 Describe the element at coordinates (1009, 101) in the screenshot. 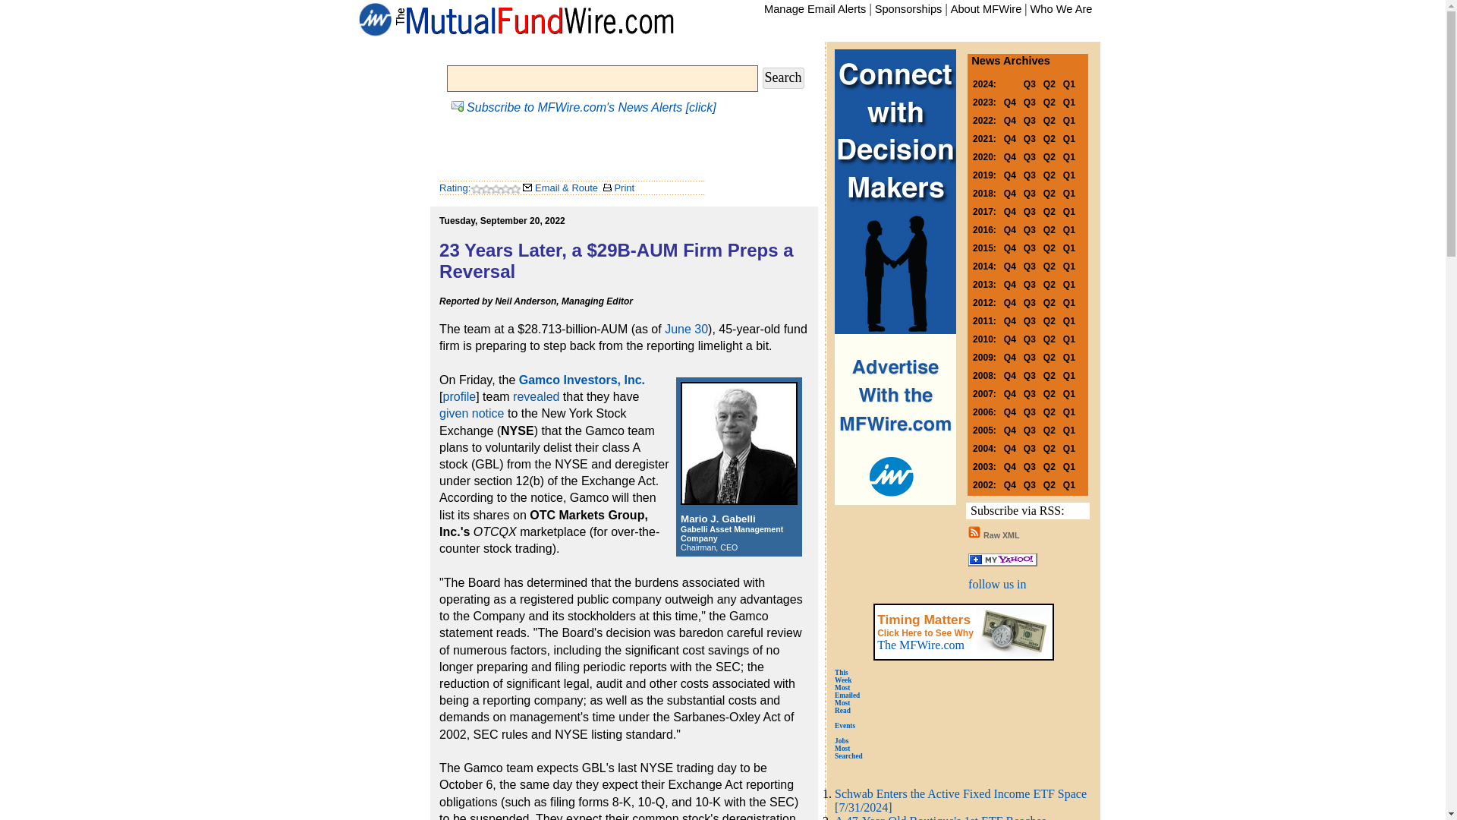

I see `Q4` at that location.